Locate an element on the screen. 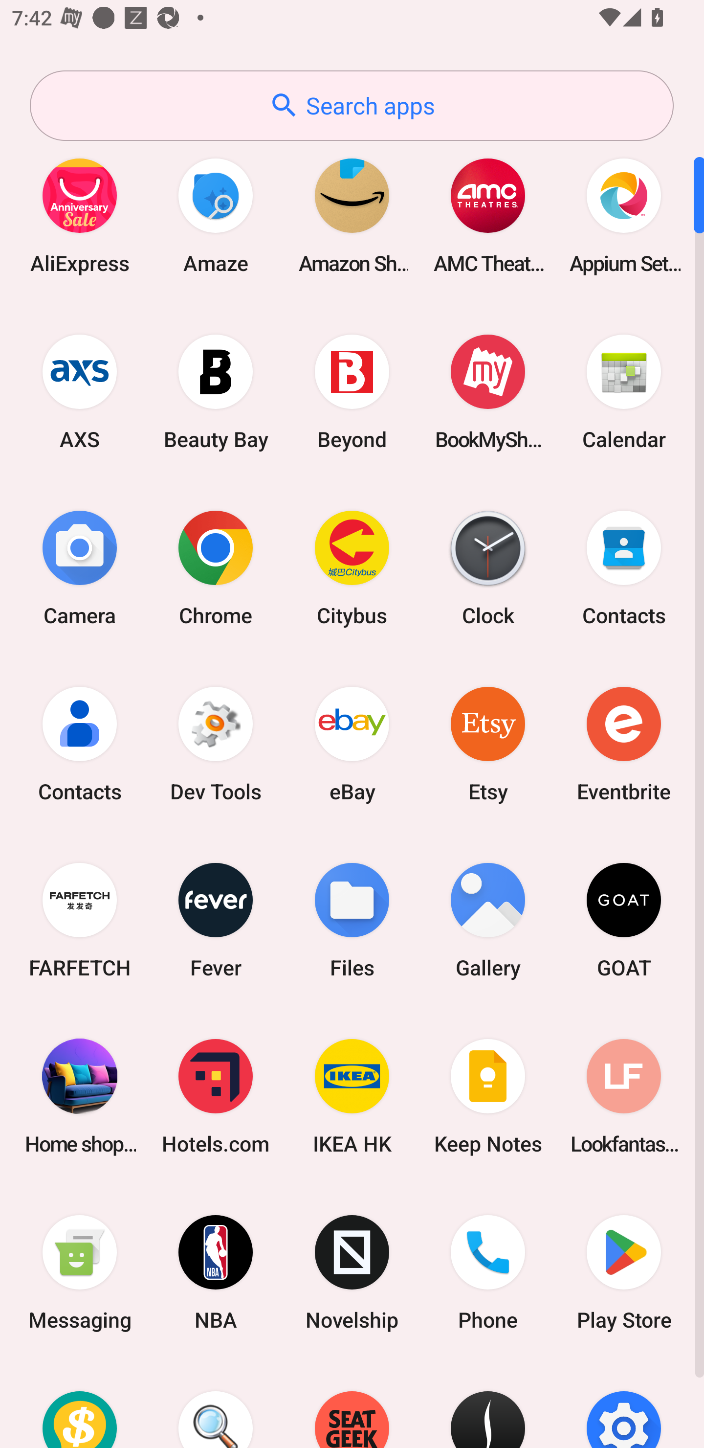  Dev Tools is located at coordinates (216, 744).